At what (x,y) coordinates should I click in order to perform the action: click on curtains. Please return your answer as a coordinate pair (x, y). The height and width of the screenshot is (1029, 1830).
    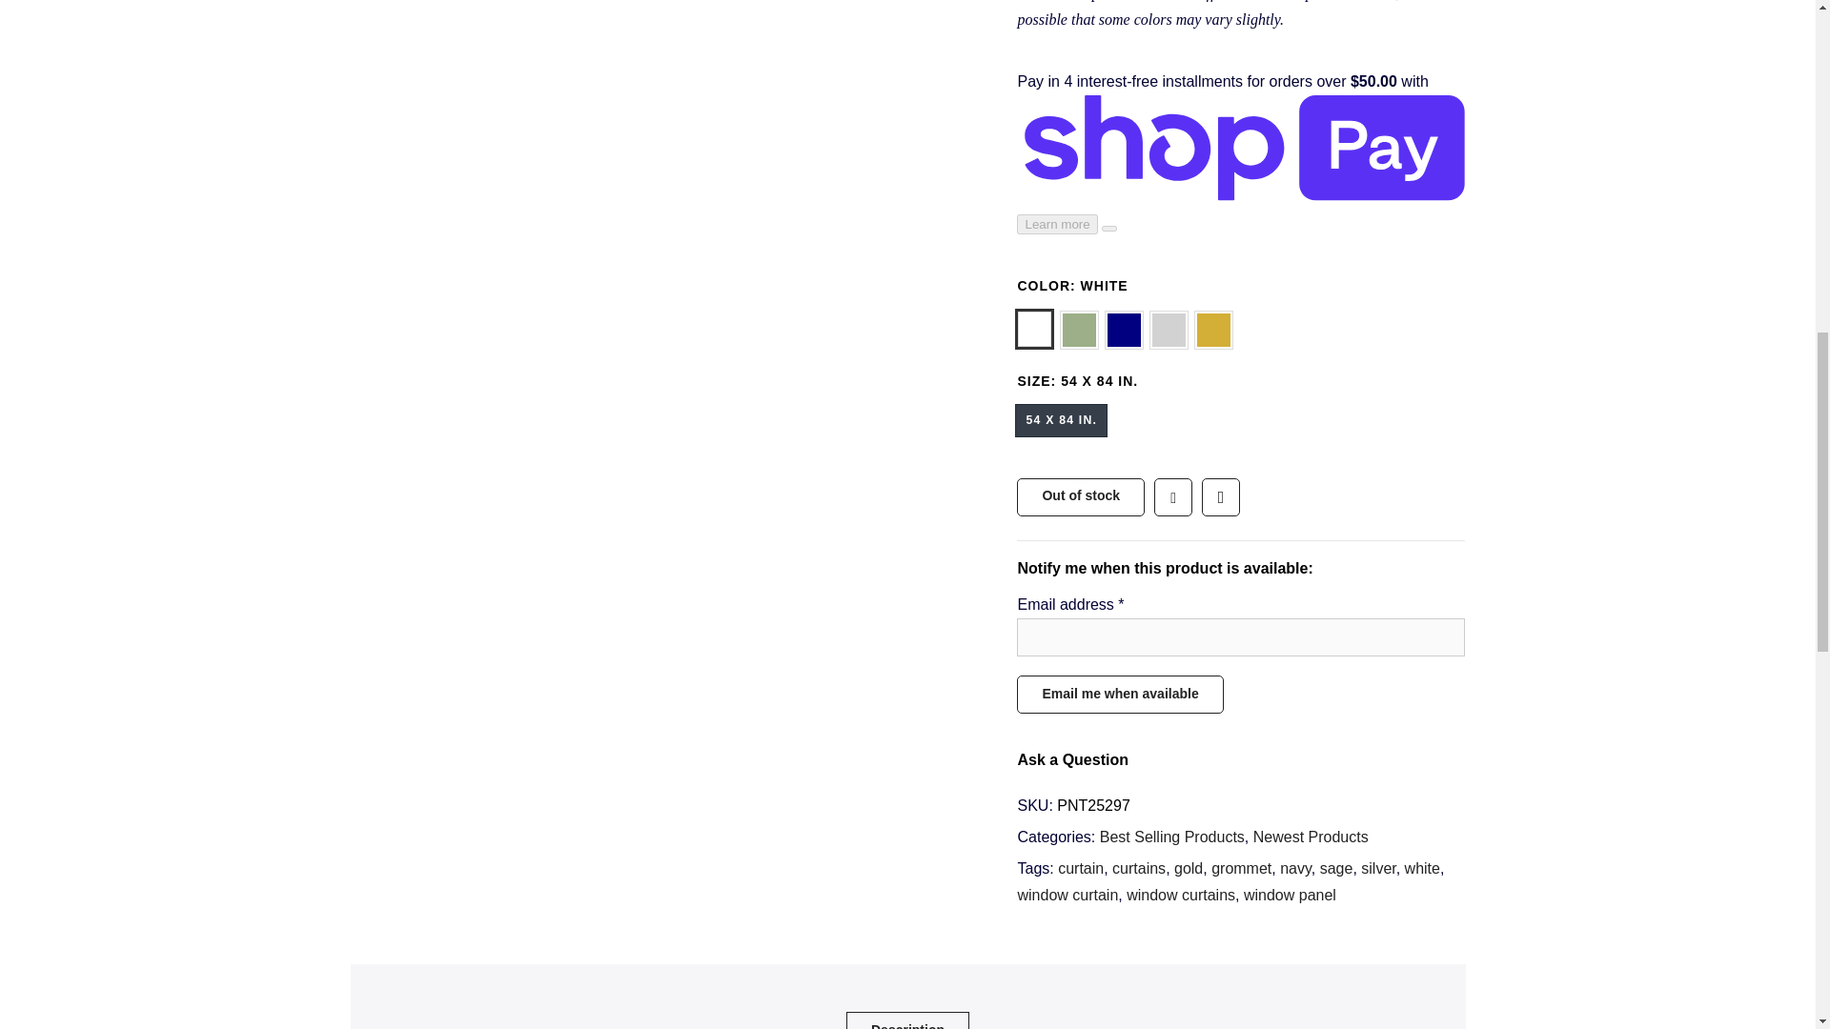
    Looking at the image, I should click on (1139, 868).